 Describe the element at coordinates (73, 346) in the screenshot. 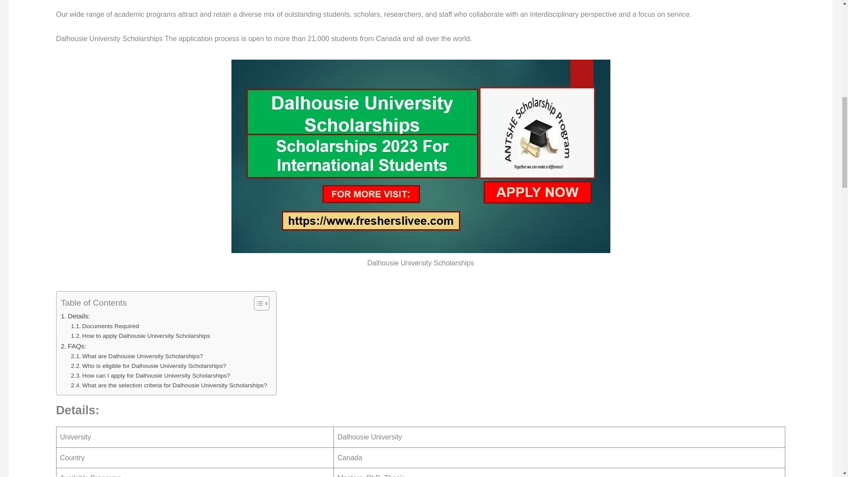

I see `FAQs:` at that location.